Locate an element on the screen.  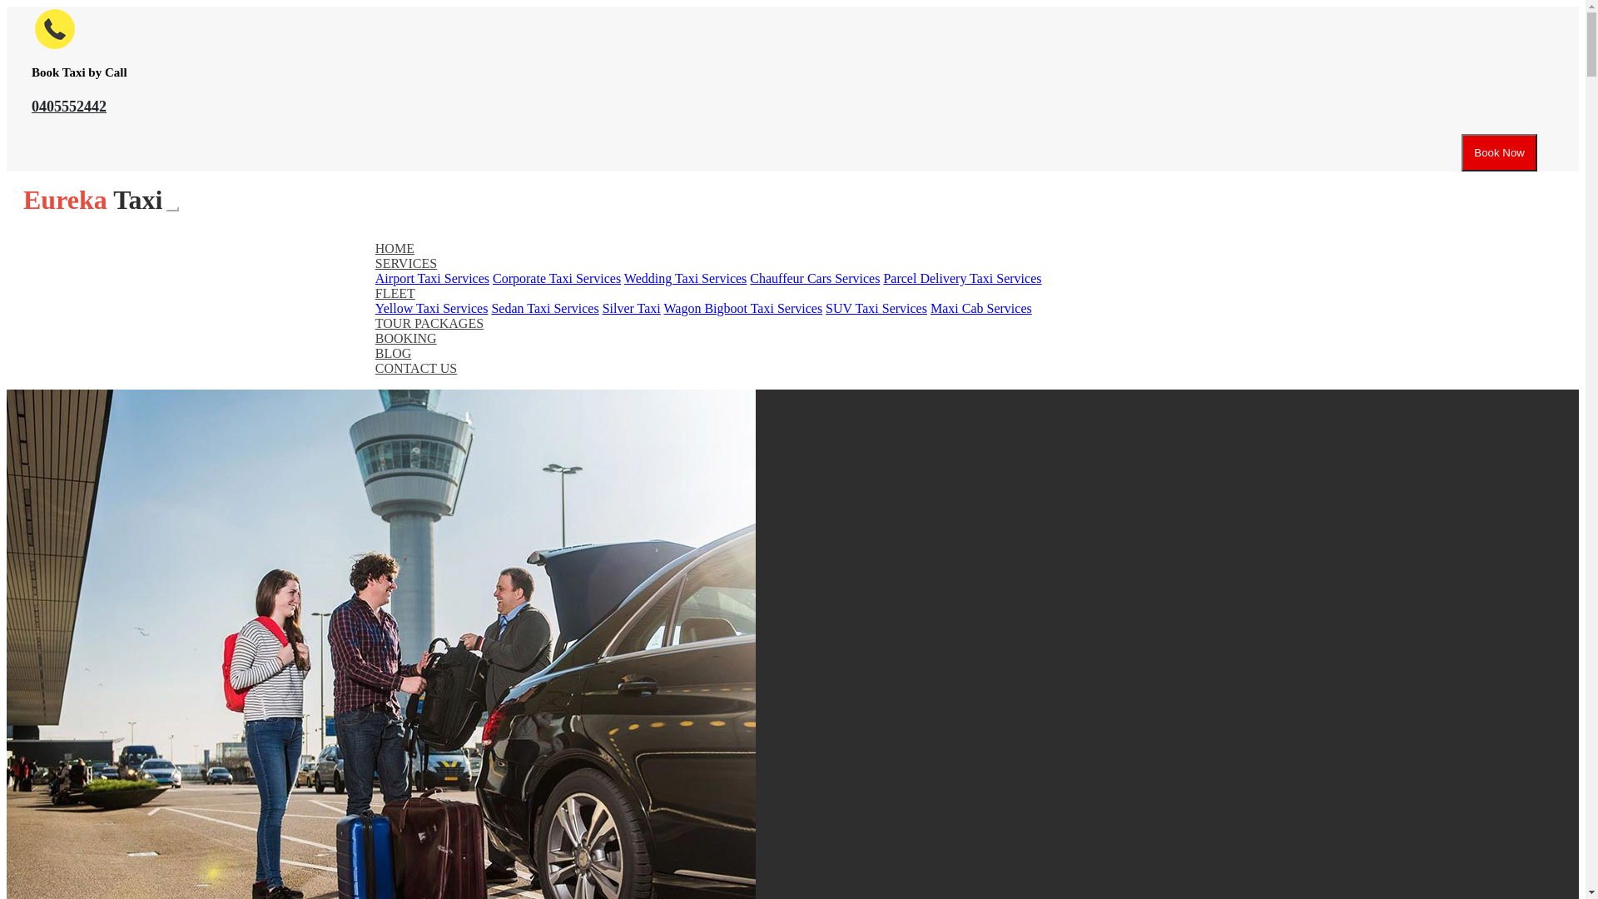
Wedding Taxi Services is located at coordinates (686, 278).